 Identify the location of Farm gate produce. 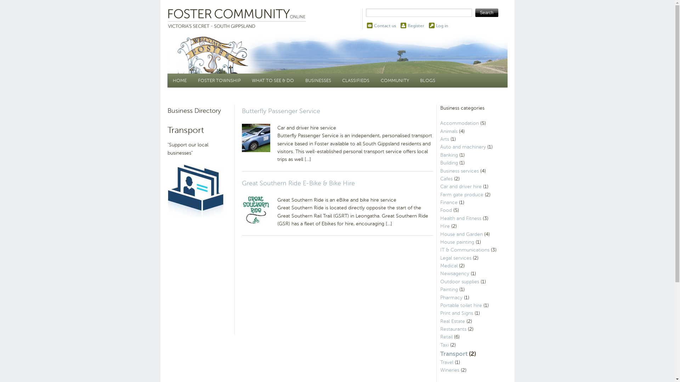
(461, 195).